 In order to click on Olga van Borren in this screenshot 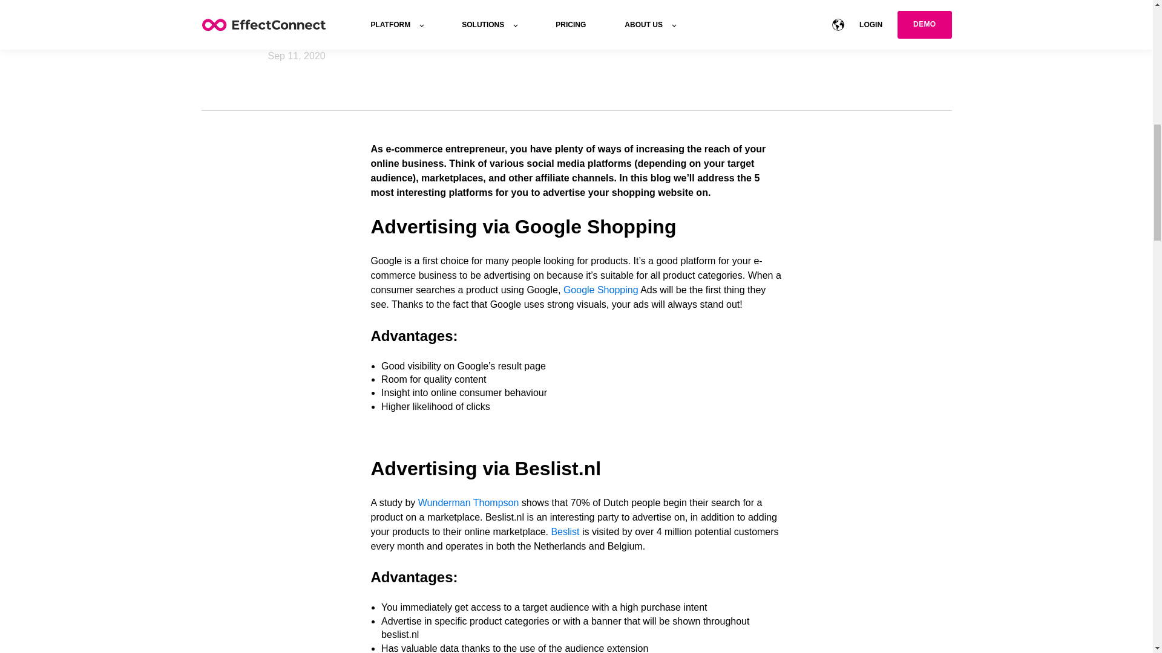, I will do `click(303, 41)`.